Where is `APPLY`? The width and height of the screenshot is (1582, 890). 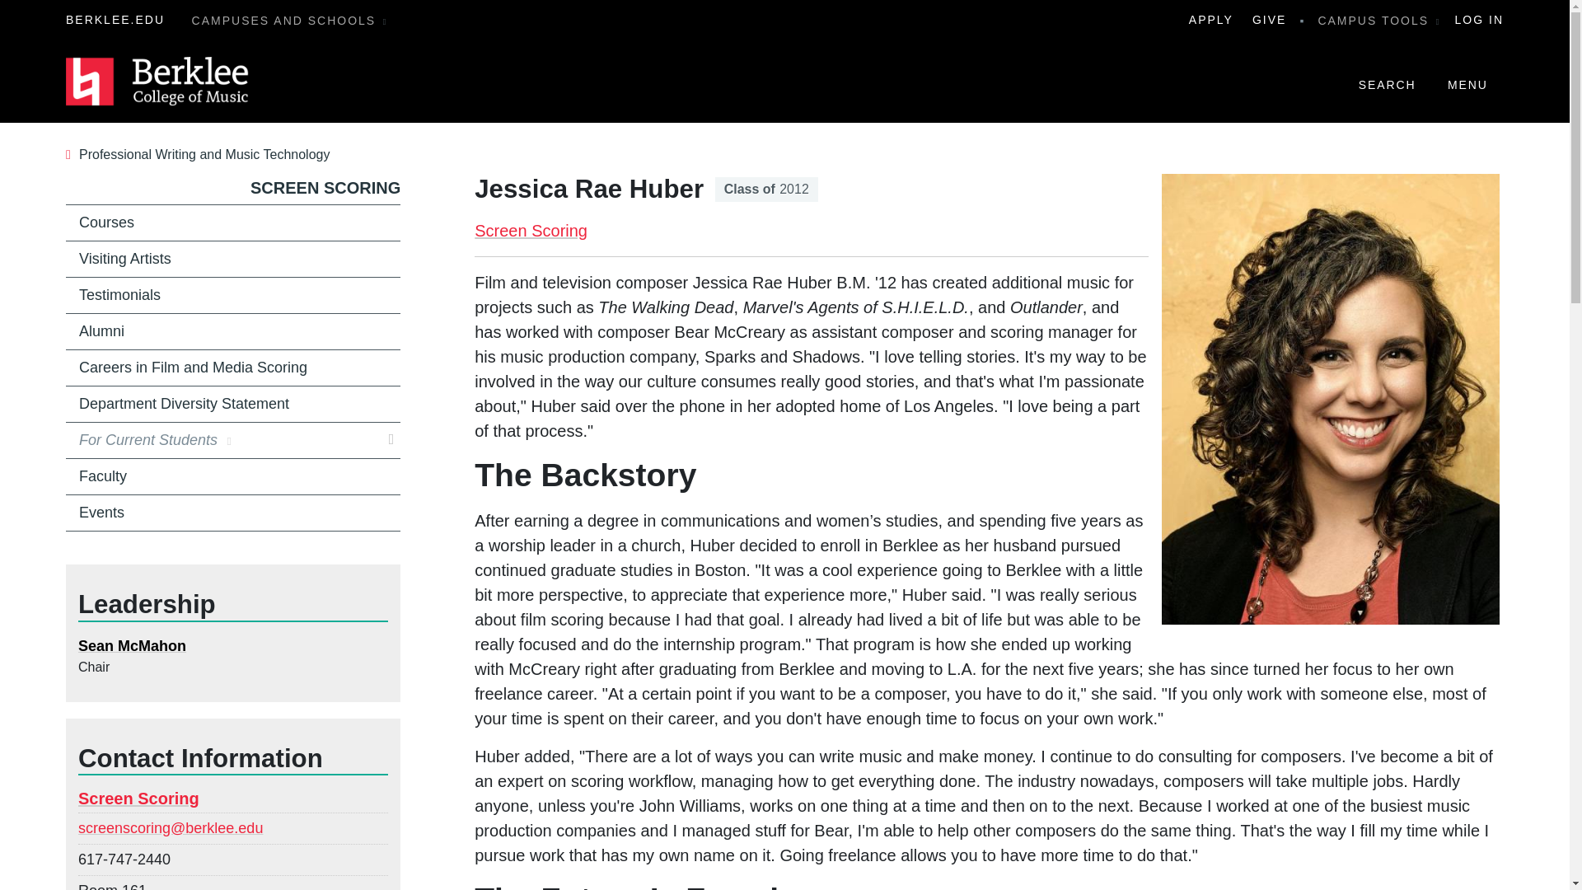
APPLY is located at coordinates (1208, 20).